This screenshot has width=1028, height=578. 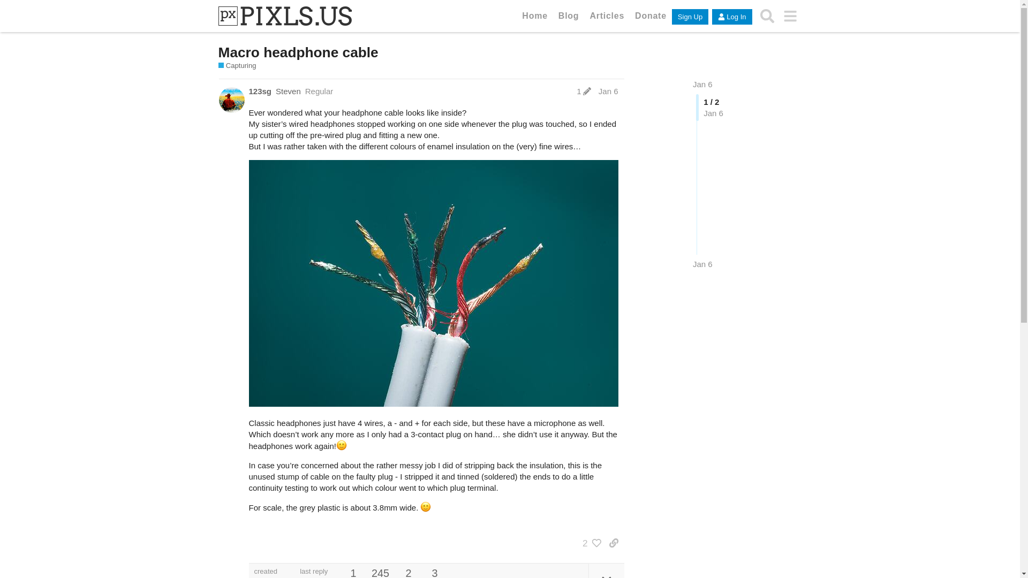 What do you see at coordinates (702, 264) in the screenshot?
I see `Jan 6` at bounding box center [702, 264].